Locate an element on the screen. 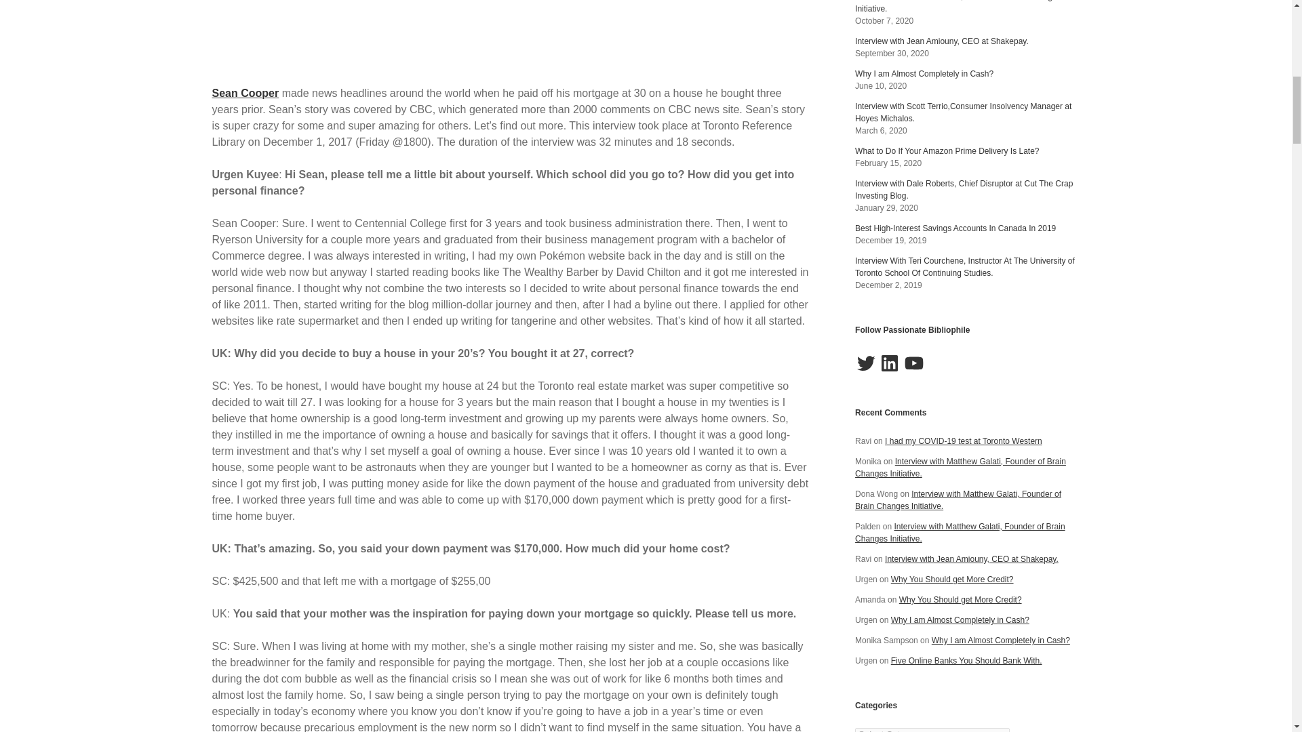  YouTube is located at coordinates (914, 363).